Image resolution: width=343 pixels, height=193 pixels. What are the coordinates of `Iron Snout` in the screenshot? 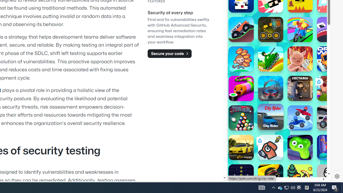 It's located at (300, 59).